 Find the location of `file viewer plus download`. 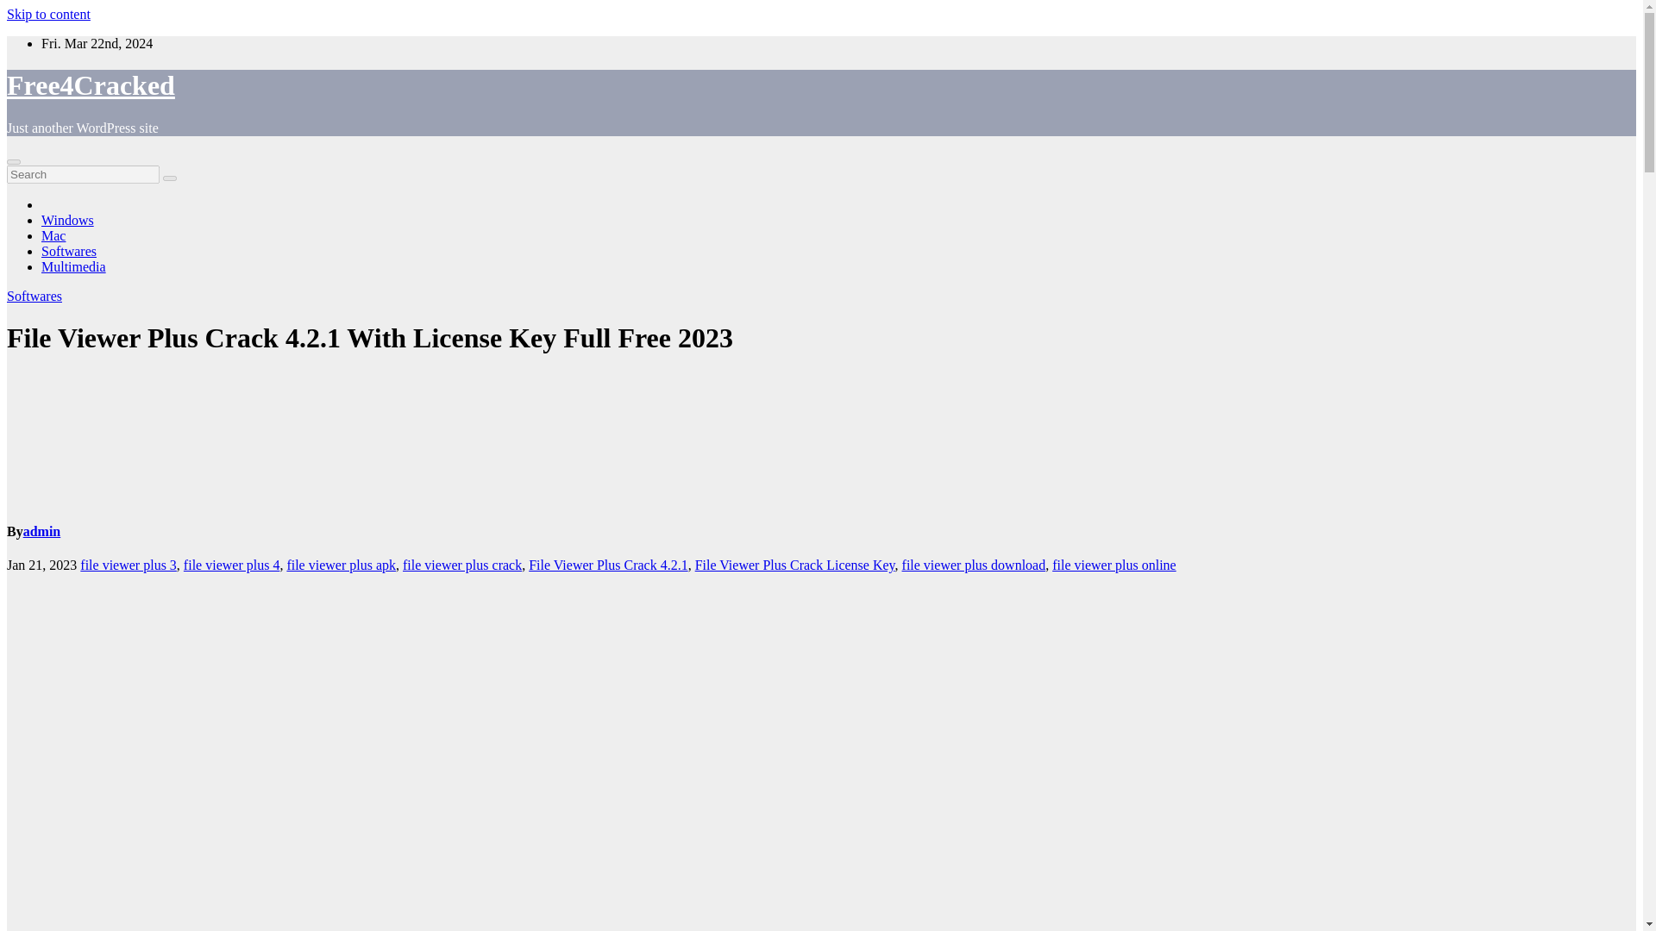

file viewer plus download is located at coordinates (975, 565).